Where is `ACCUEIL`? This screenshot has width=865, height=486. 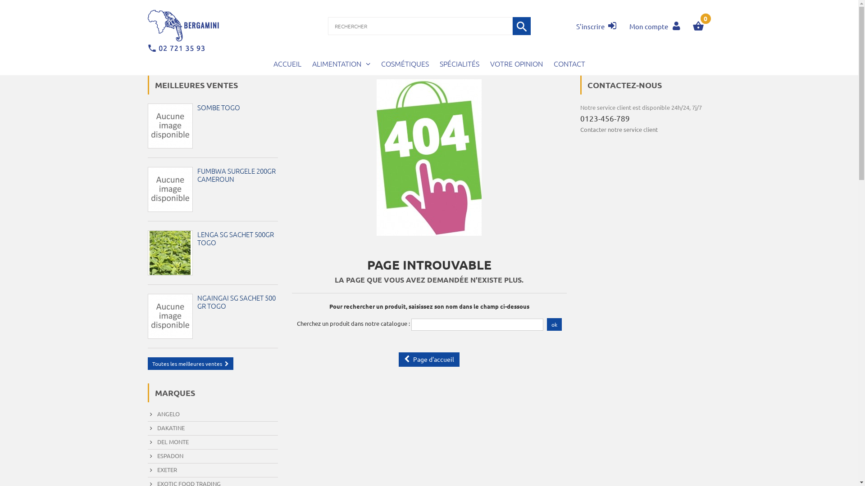
ACCUEIL is located at coordinates (287, 65).